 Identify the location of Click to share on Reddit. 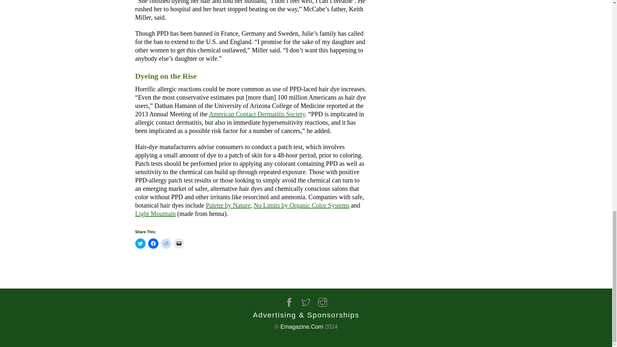
(165, 244).